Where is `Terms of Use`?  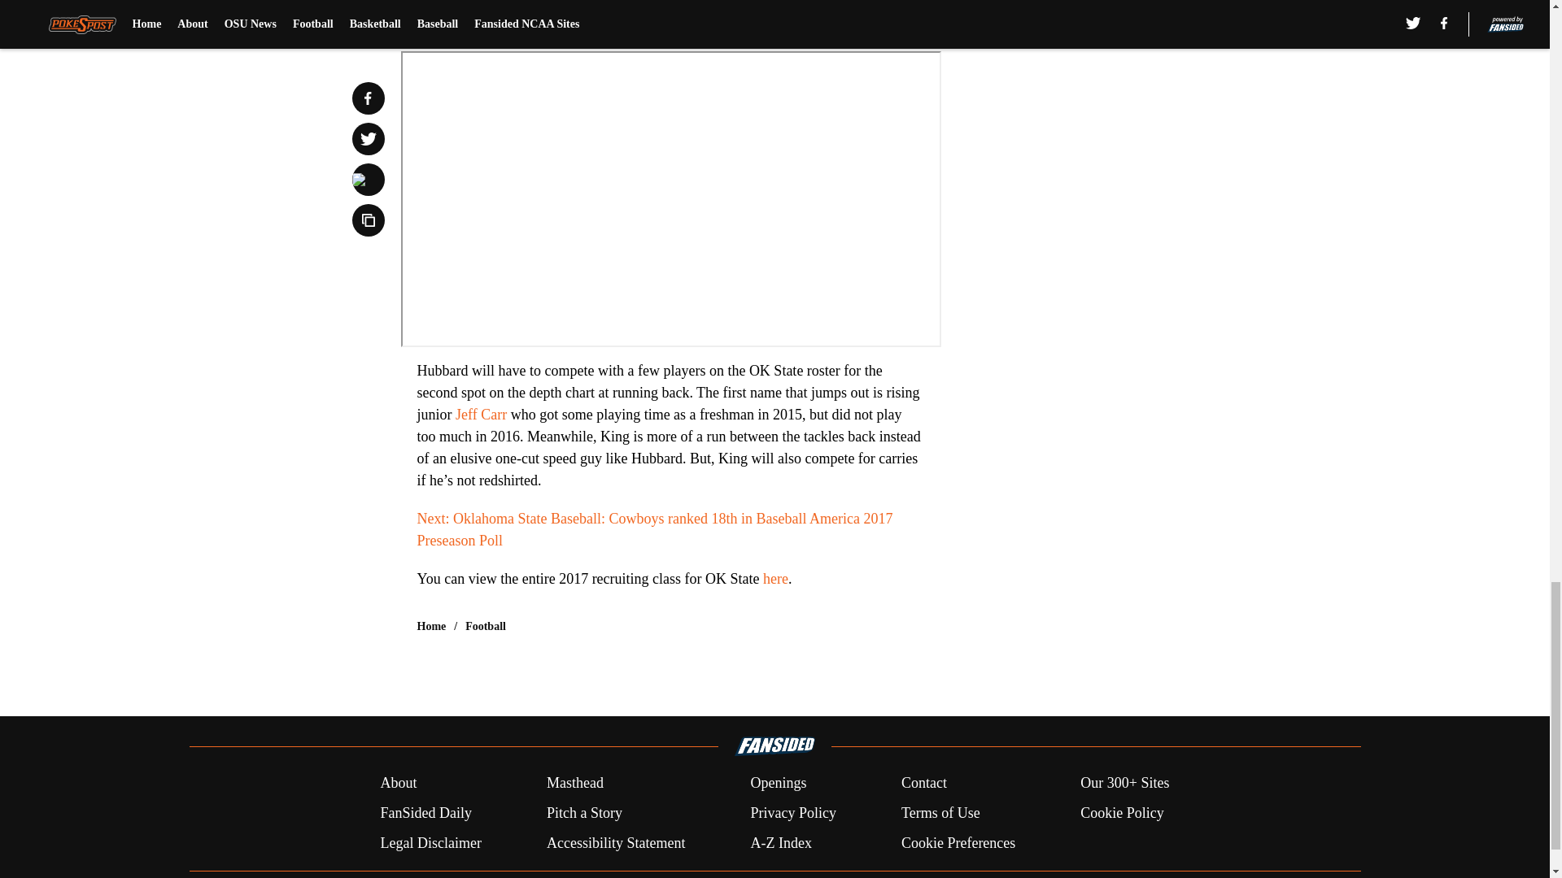 Terms of Use is located at coordinates (940, 813).